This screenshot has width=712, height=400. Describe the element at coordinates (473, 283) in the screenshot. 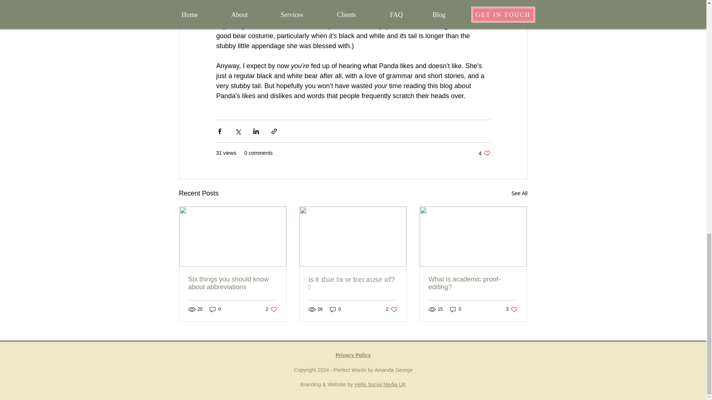

I see `0` at that location.